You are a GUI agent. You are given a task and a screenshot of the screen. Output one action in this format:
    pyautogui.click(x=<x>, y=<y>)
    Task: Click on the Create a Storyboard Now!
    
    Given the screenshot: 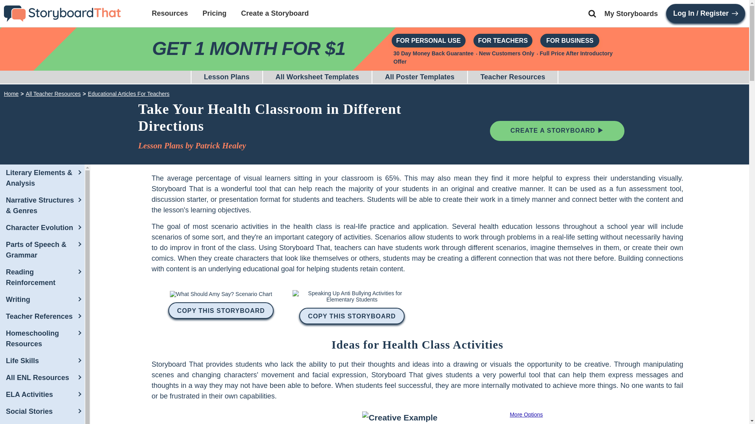 What is the action you would take?
    pyautogui.click(x=557, y=130)
    